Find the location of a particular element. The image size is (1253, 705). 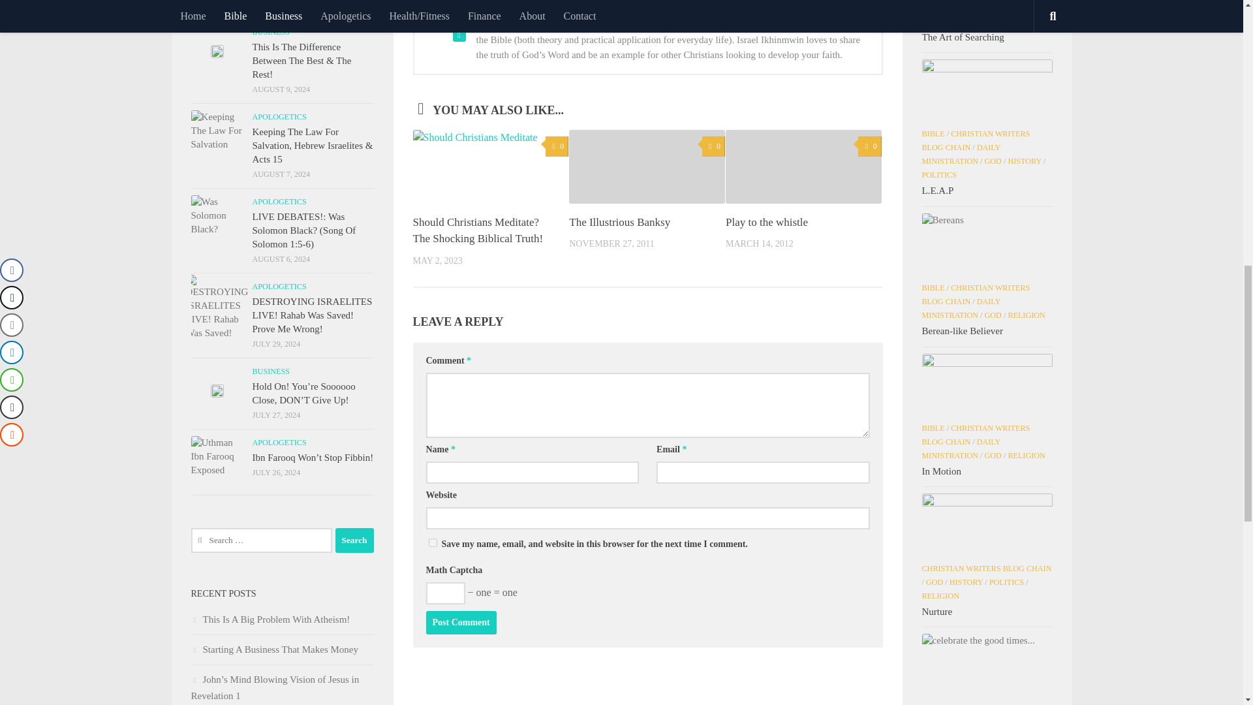

Should Christians Meditate? The Shocking Biblical Truth! is located at coordinates (477, 230).